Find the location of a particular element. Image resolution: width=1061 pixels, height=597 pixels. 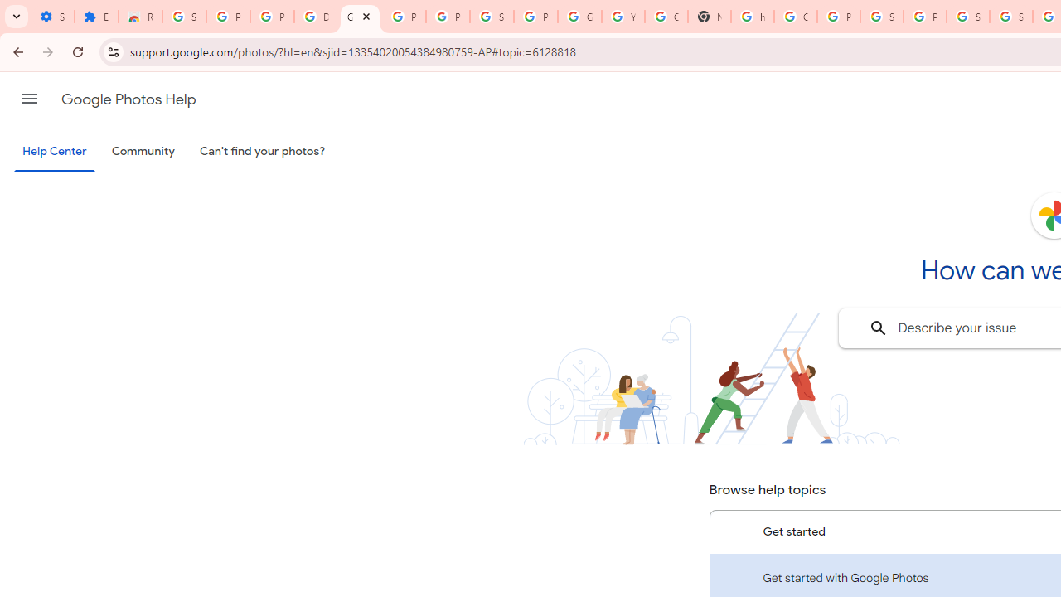

Can't find your photos? is located at coordinates (263, 152).